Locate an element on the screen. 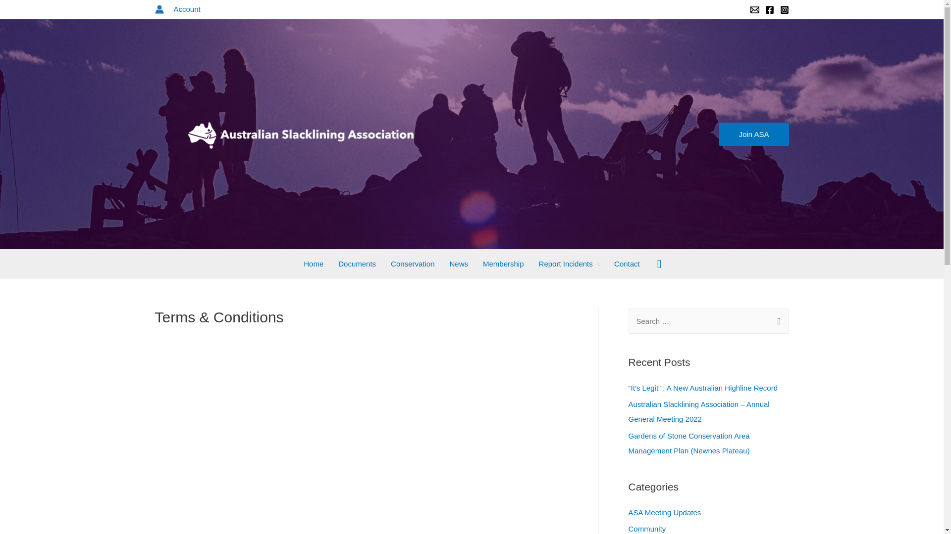 The width and height of the screenshot is (951, 534). Conservation is located at coordinates (413, 264).